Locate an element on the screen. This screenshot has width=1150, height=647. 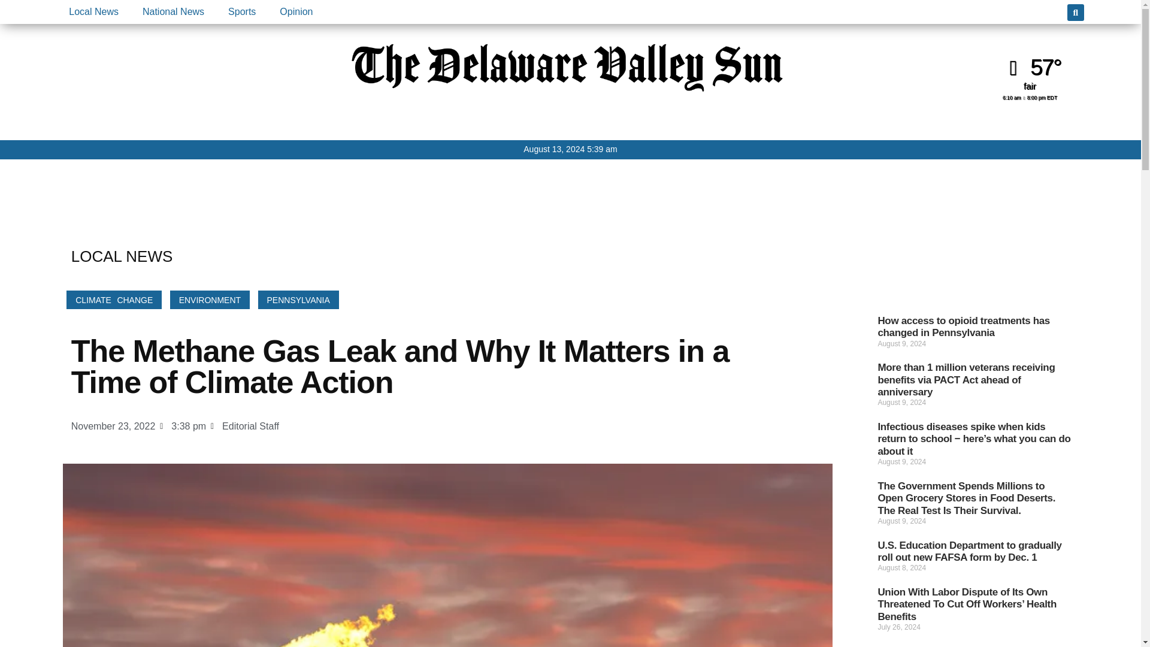
PENNSYLVANIA is located at coordinates (298, 300).